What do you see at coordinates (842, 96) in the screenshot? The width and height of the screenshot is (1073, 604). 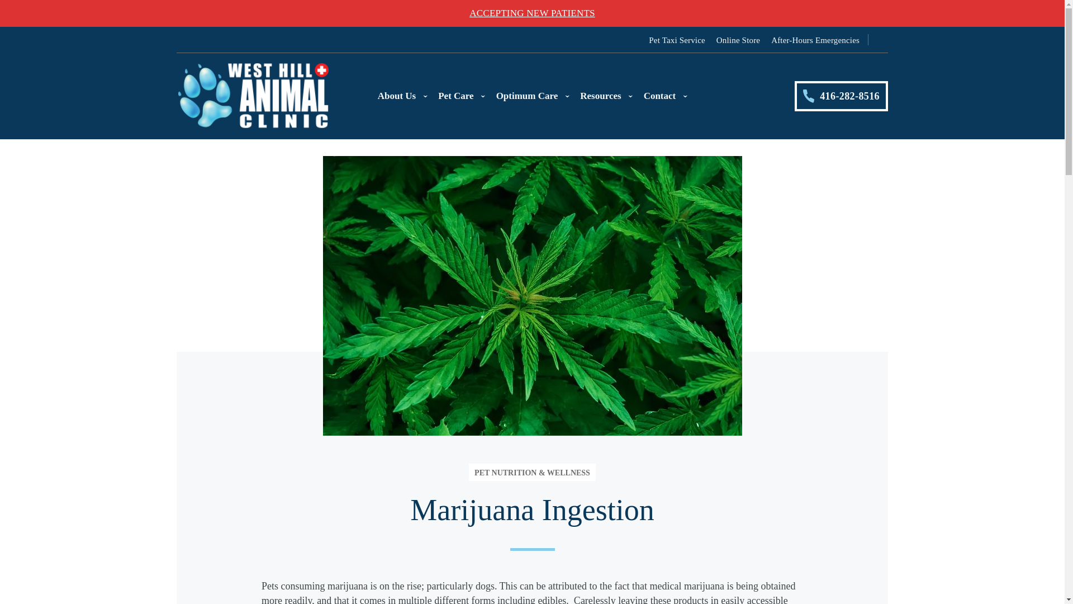 I see `416-282-8516` at bounding box center [842, 96].